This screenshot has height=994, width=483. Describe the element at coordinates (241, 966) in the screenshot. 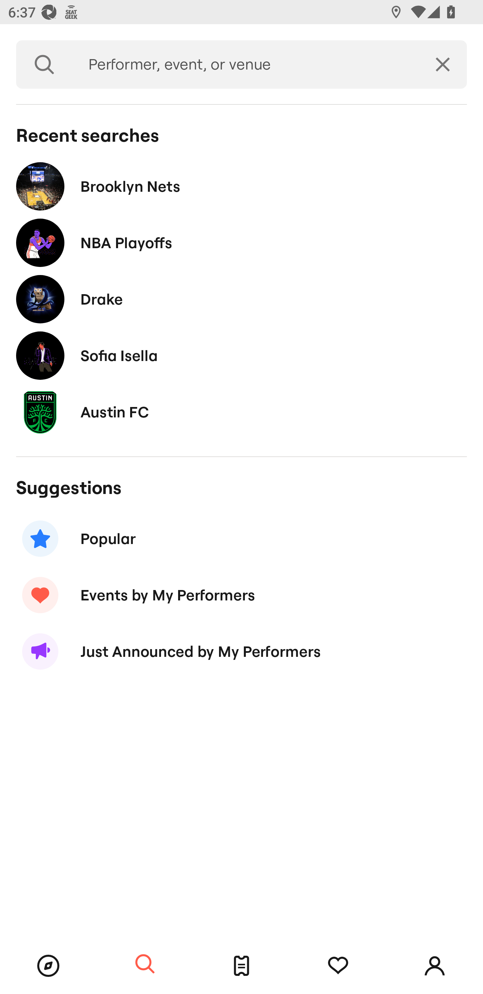

I see `Tickets` at that location.